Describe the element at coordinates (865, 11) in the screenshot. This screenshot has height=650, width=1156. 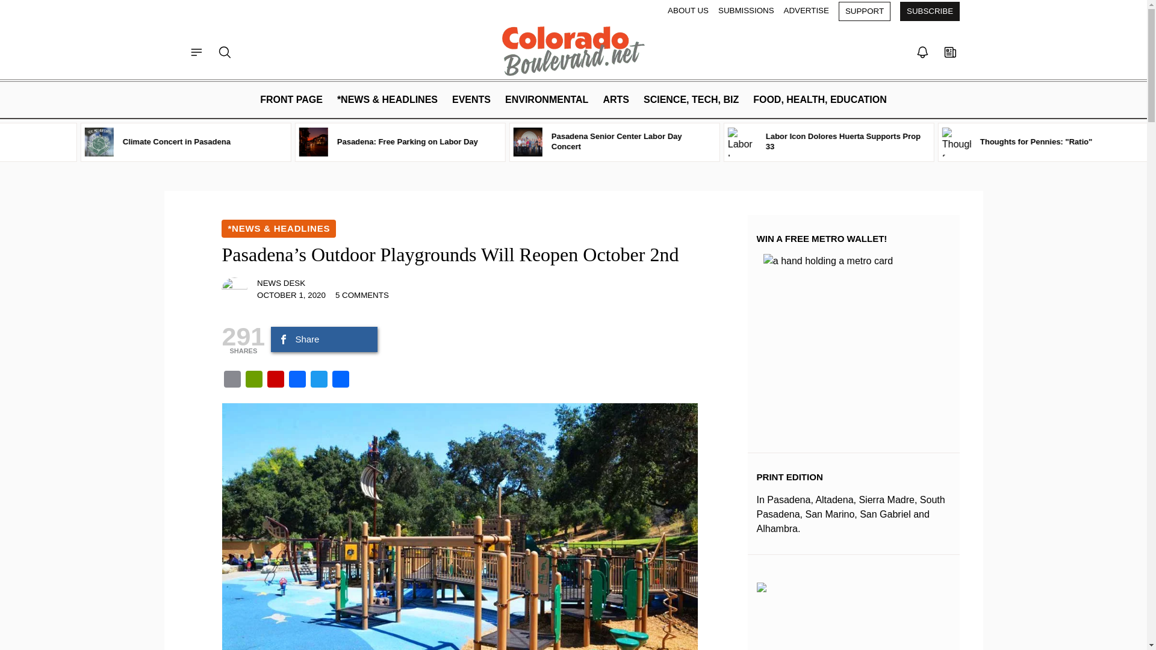
I see `SUPPORT` at that location.